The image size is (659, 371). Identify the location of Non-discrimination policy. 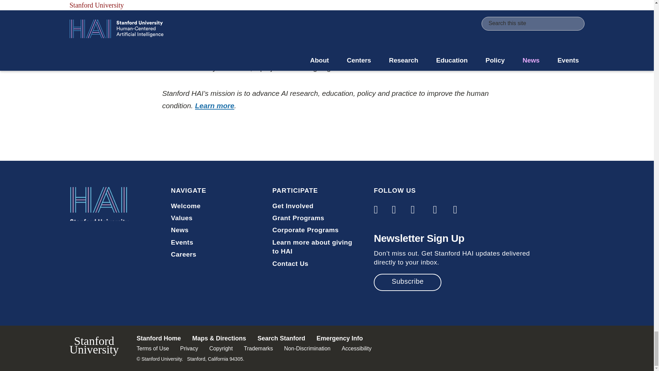
(307, 348).